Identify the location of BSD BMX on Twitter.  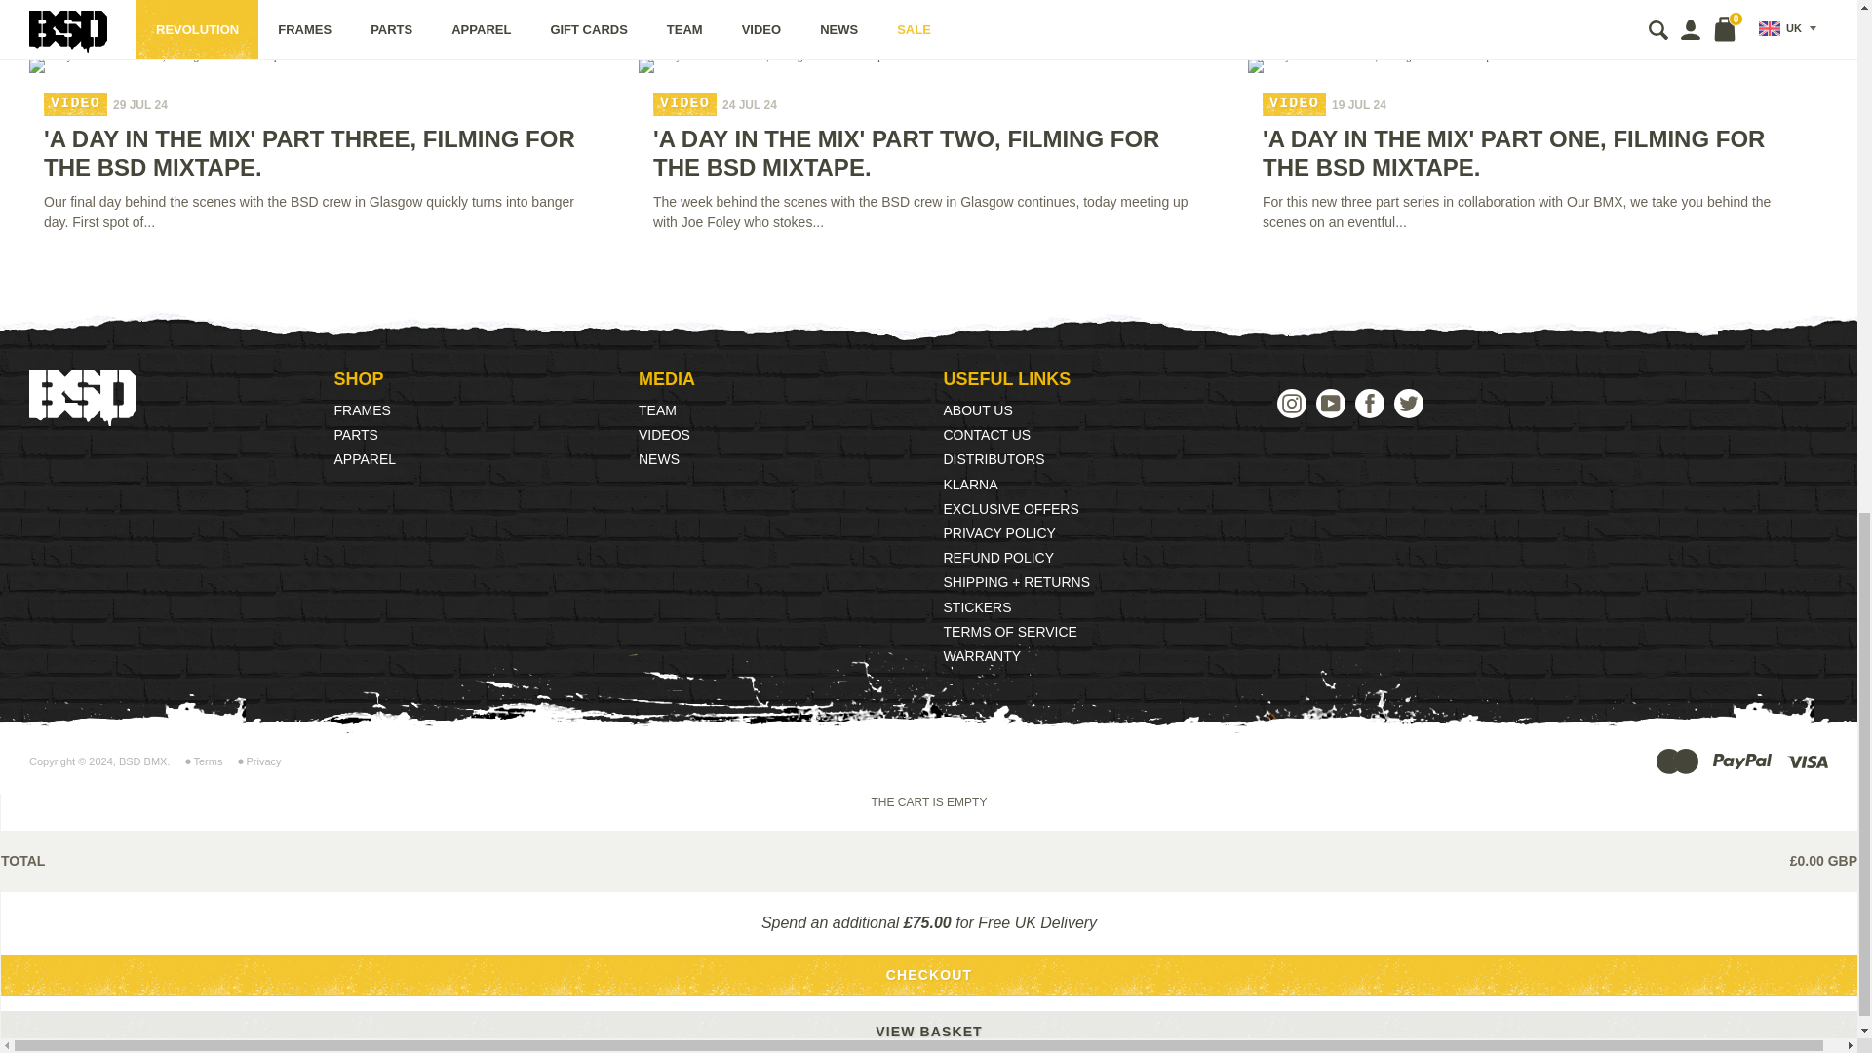
(1408, 403).